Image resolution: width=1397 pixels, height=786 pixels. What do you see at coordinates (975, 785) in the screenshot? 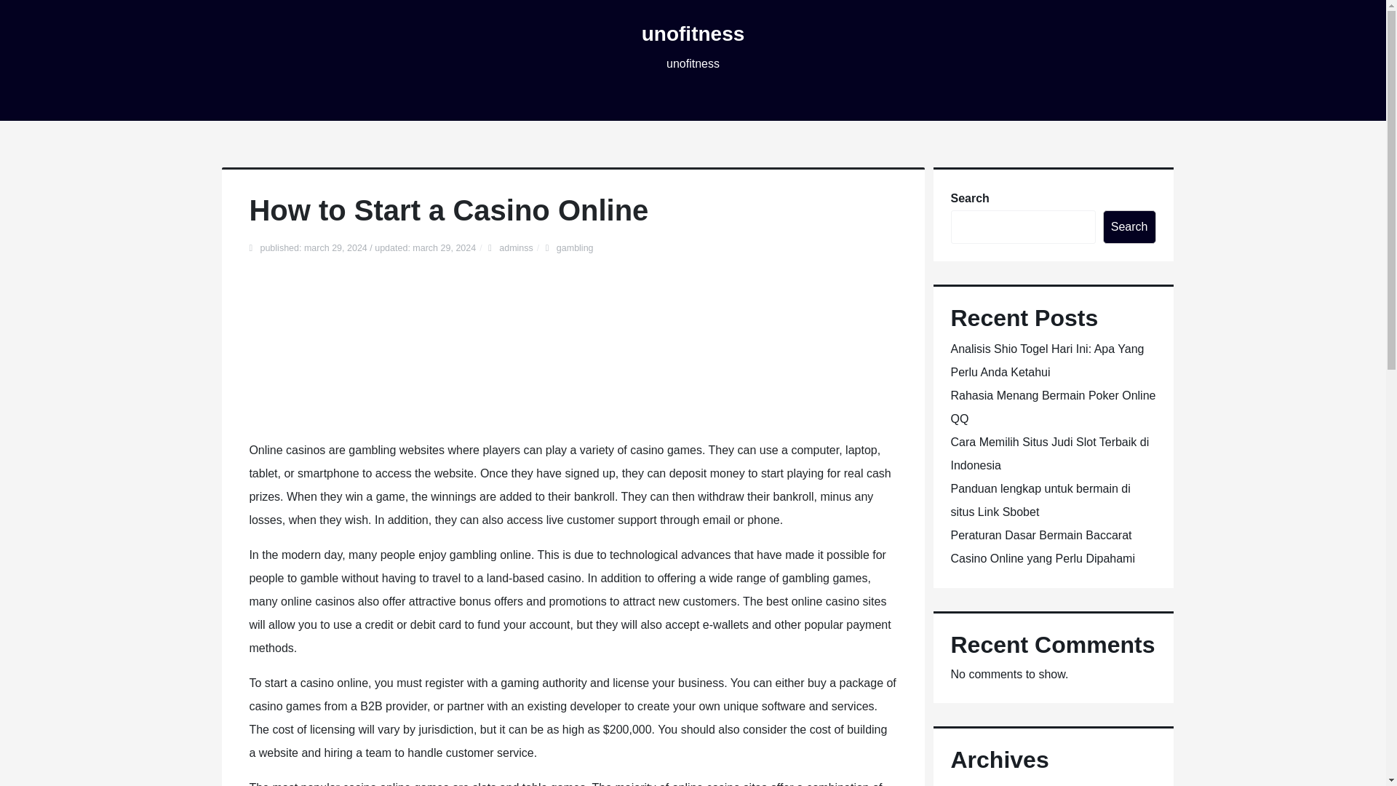
I see `July 2024` at bounding box center [975, 785].